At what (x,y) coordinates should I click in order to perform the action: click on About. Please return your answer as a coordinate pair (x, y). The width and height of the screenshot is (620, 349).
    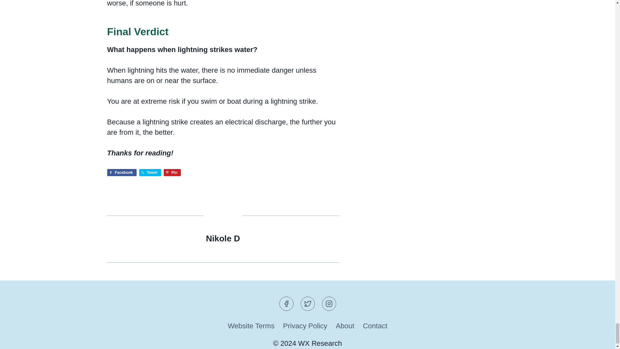
    Looking at the image, I should click on (345, 326).